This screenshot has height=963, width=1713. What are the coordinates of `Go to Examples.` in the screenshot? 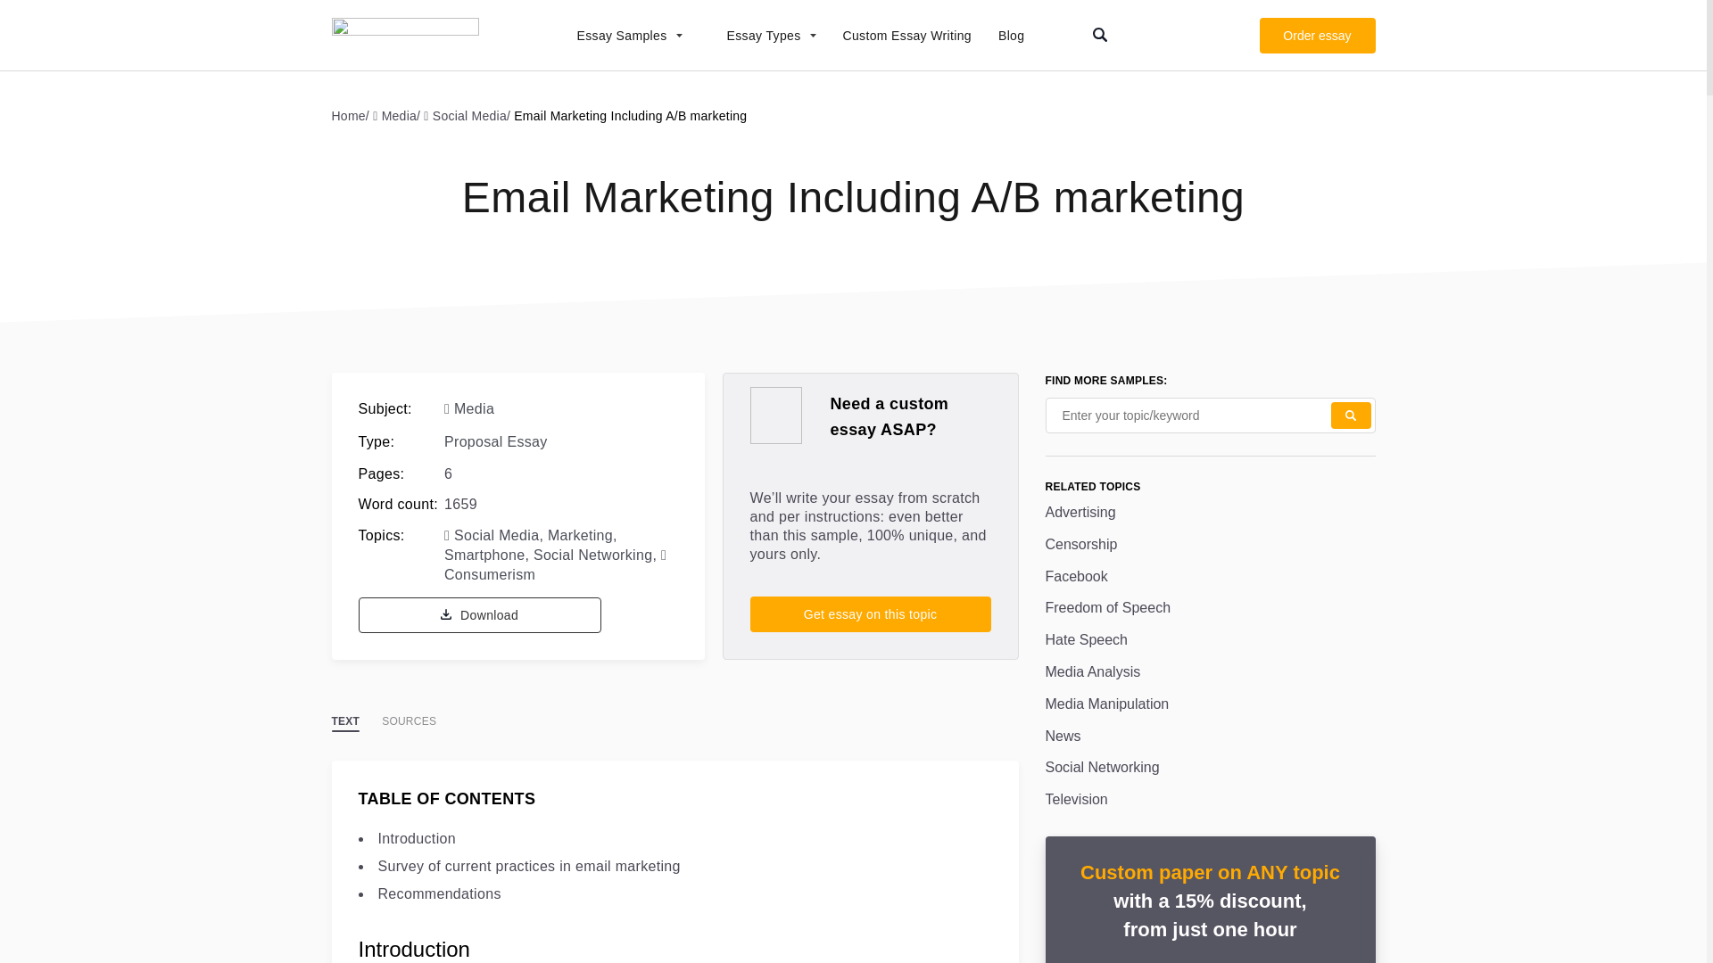 It's located at (352, 115).